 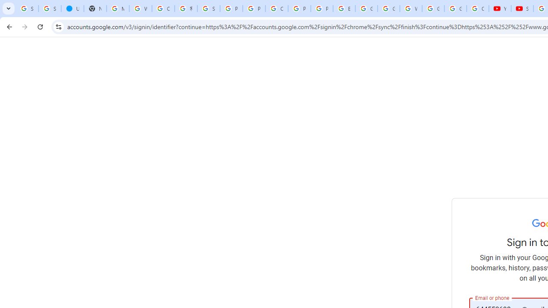 What do you see at coordinates (344, 9) in the screenshot?
I see `Edit and view right-to-left text - Google Docs Editors Help` at bounding box center [344, 9].